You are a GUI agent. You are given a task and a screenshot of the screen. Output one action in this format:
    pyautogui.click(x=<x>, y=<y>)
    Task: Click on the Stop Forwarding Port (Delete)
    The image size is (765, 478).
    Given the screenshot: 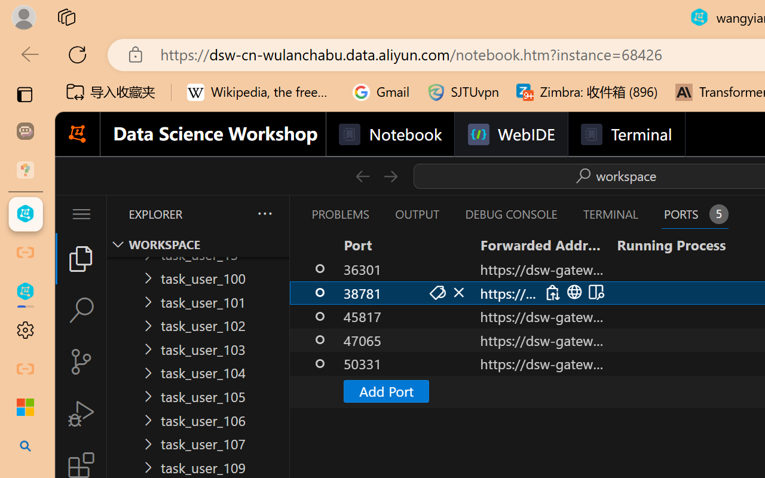 What is the action you would take?
    pyautogui.click(x=458, y=293)
    